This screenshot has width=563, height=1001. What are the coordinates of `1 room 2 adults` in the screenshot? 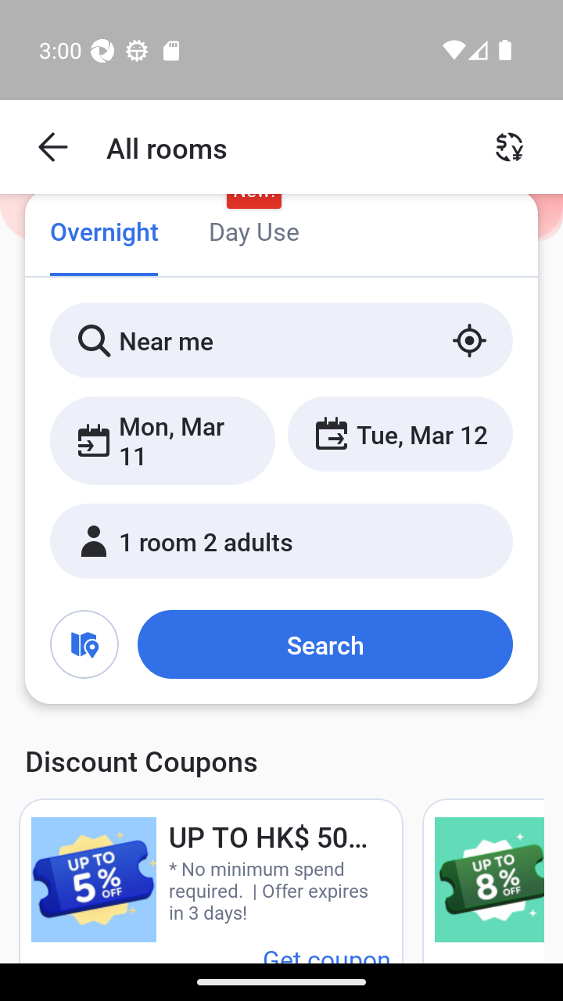 It's located at (281, 540).